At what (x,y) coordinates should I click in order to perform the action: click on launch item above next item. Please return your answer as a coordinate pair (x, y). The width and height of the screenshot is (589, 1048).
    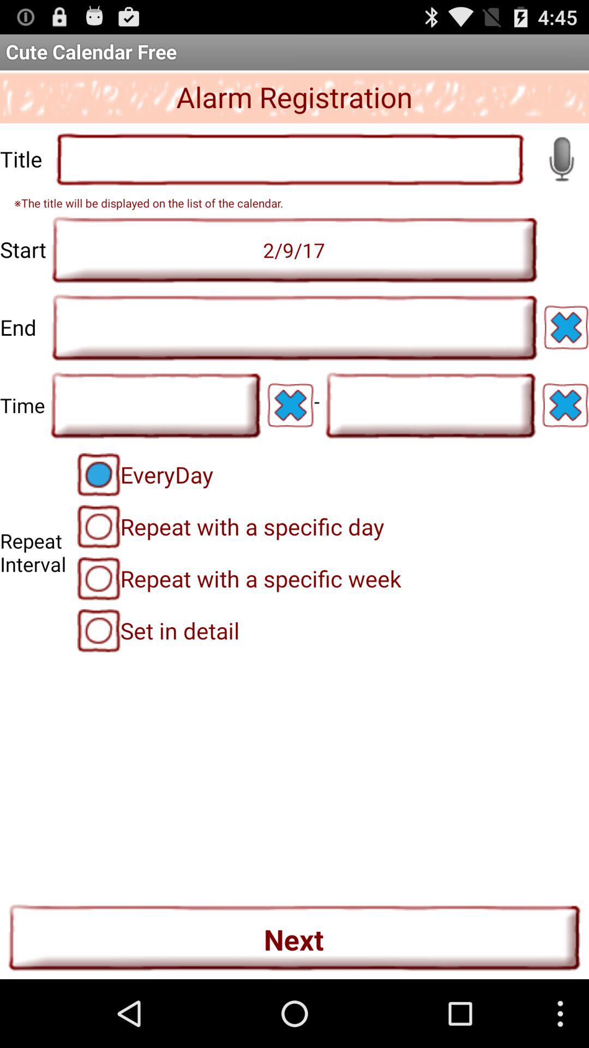
    Looking at the image, I should click on (158, 630).